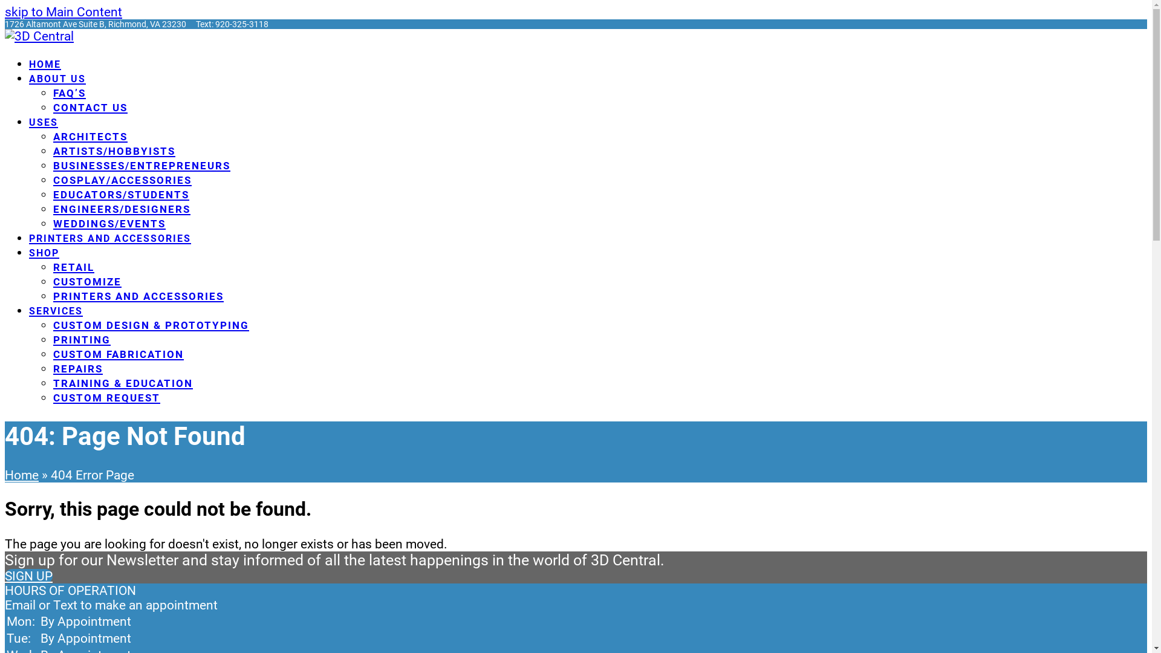 Image resolution: width=1161 pixels, height=653 pixels. What do you see at coordinates (57, 78) in the screenshot?
I see `ABOUT US` at bounding box center [57, 78].